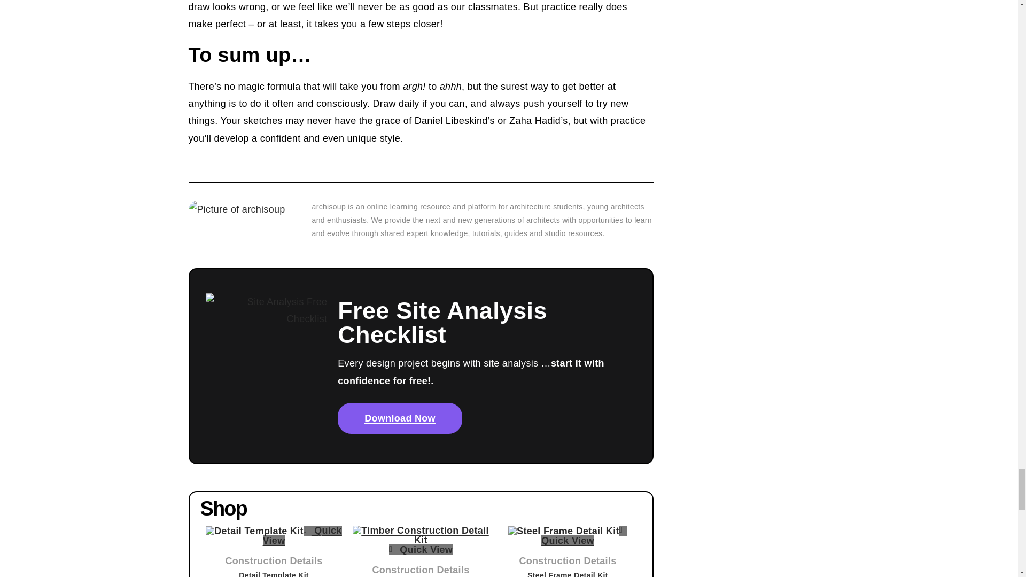 Image resolution: width=1026 pixels, height=577 pixels. What do you see at coordinates (274, 574) in the screenshot?
I see `Detail Template Kit` at bounding box center [274, 574].